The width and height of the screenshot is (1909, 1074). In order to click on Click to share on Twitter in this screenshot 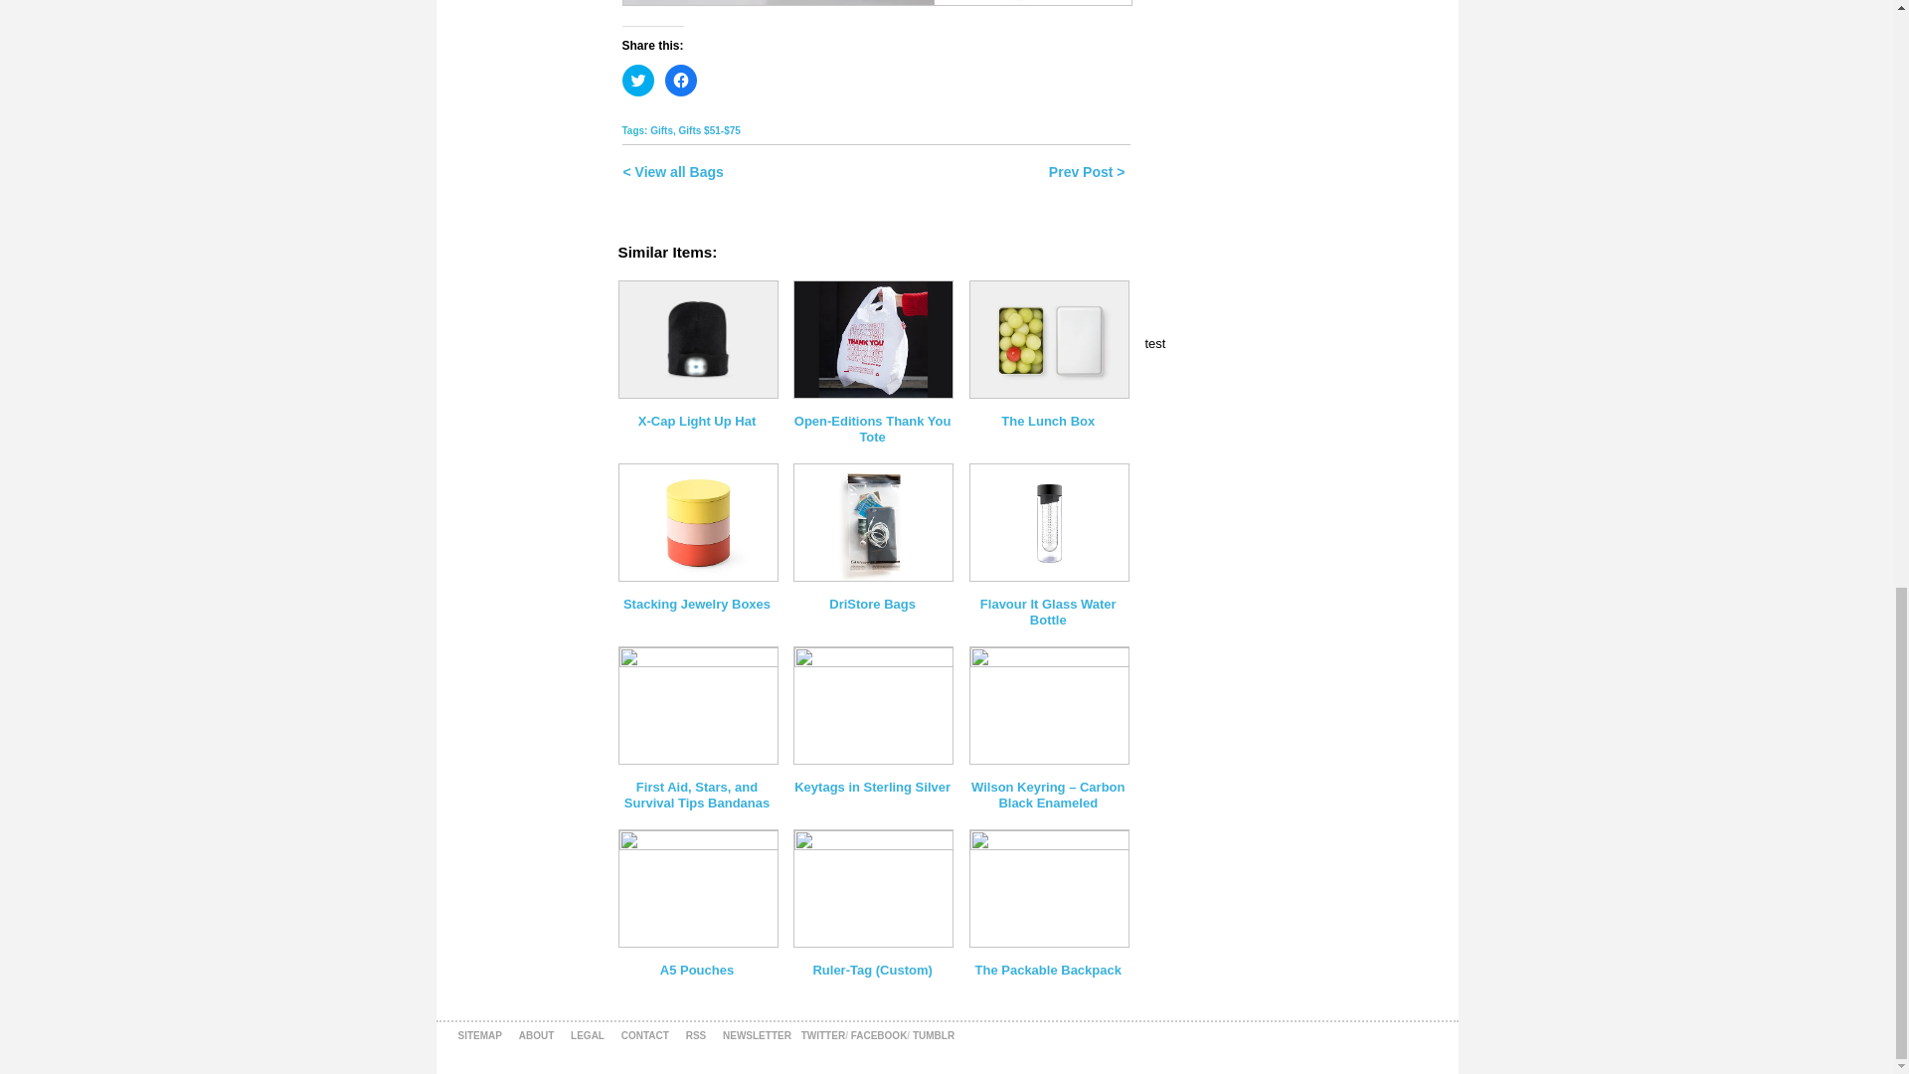, I will do `click(638, 80)`.